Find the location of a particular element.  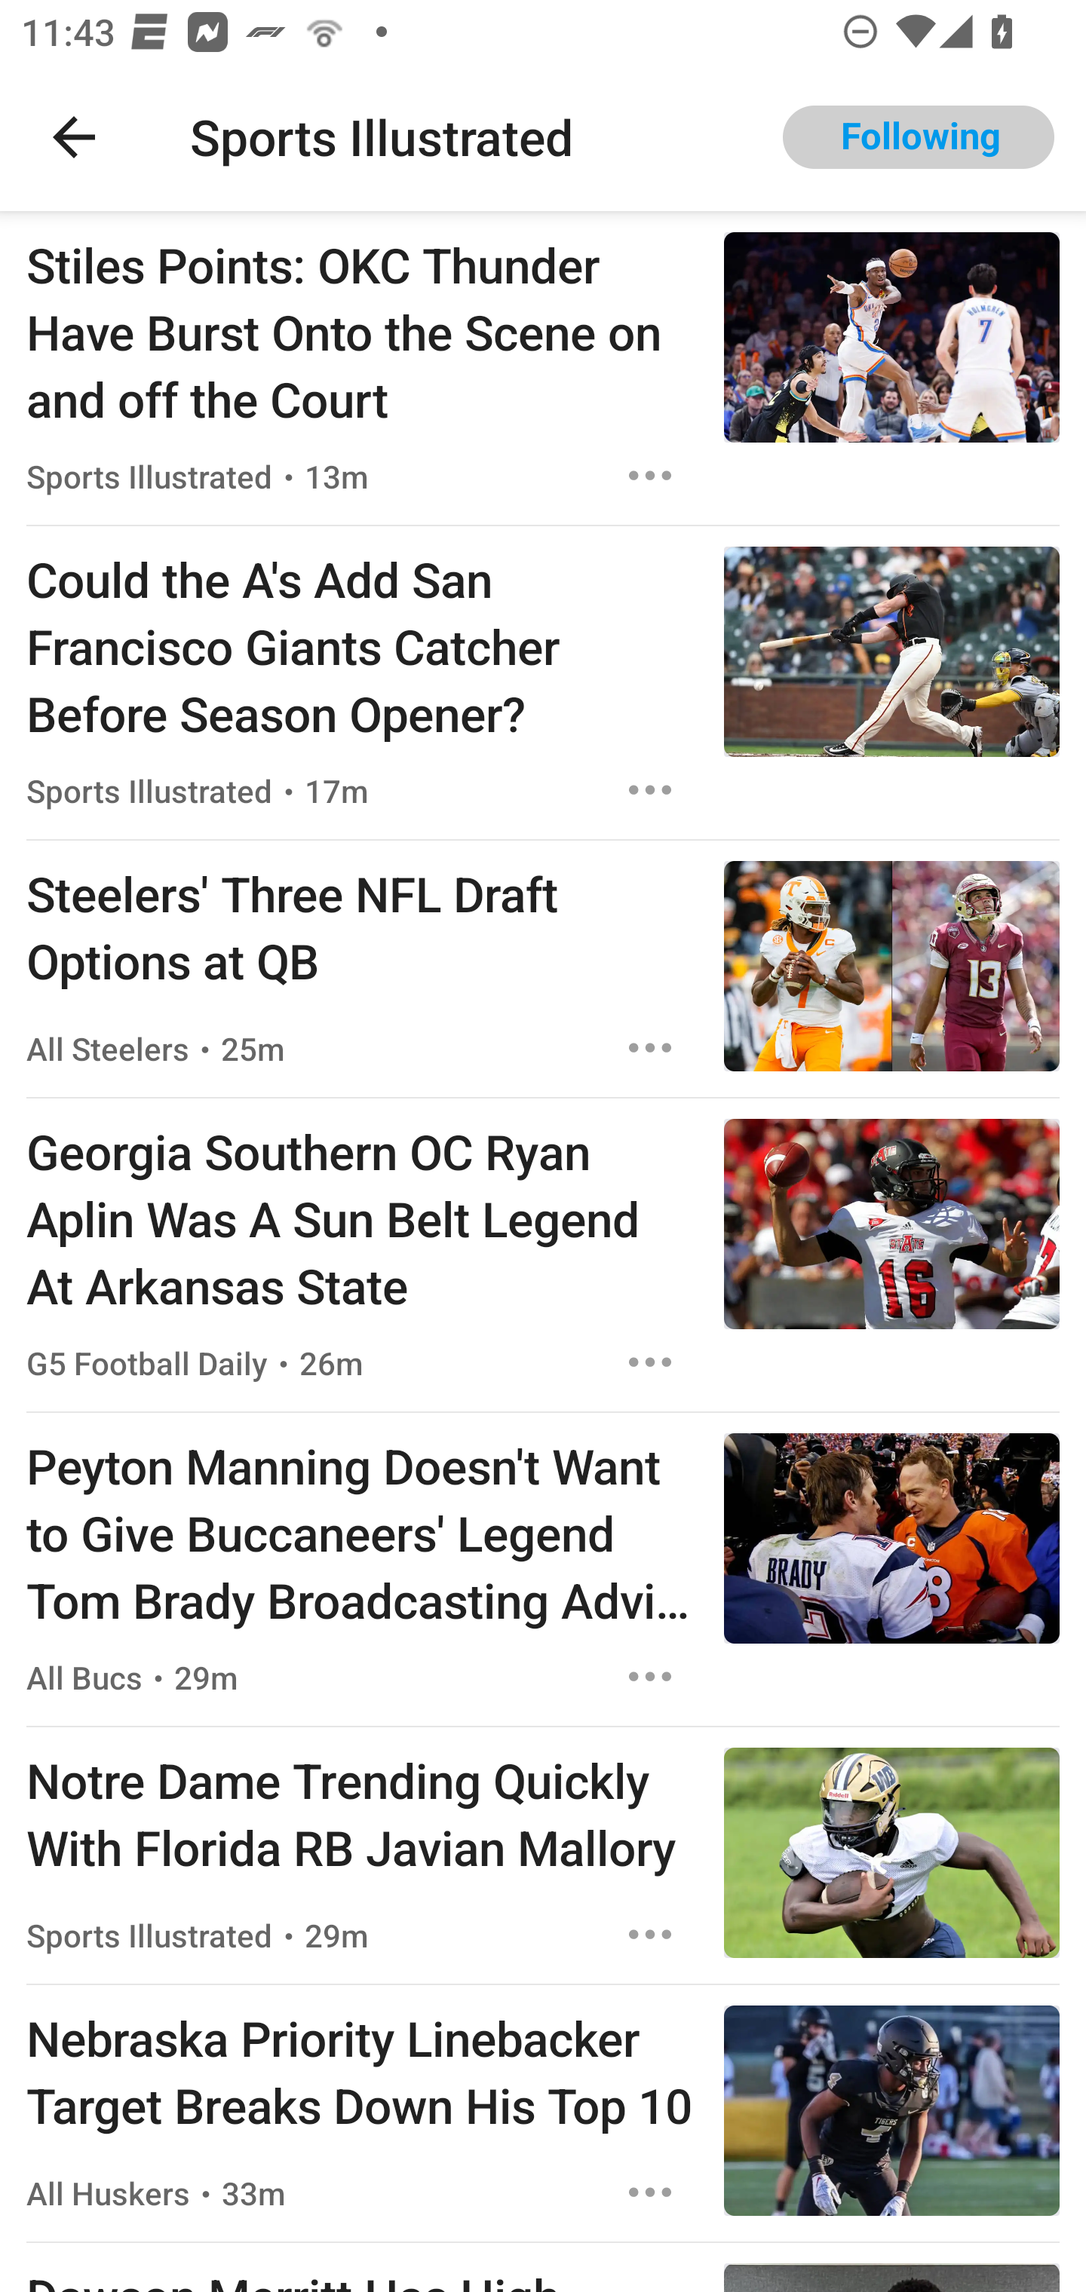

Options is located at coordinates (650, 2192).